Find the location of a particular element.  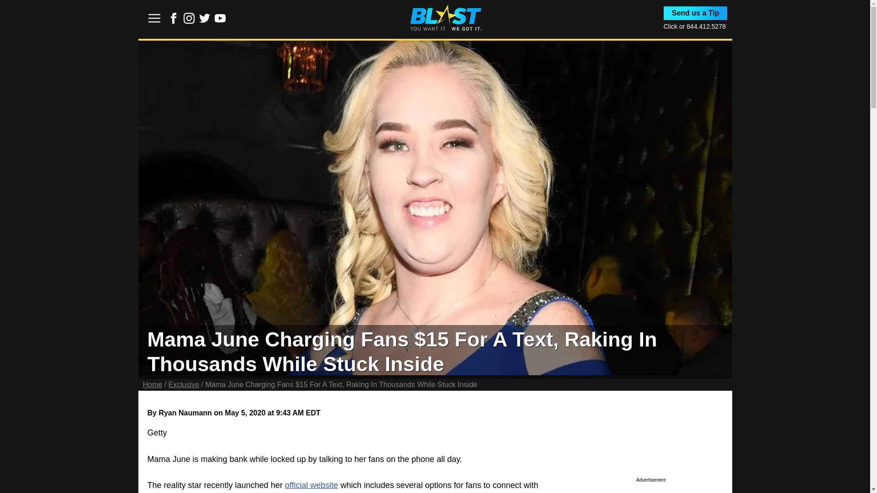

Link to Youtube is located at coordinates (220, 18).